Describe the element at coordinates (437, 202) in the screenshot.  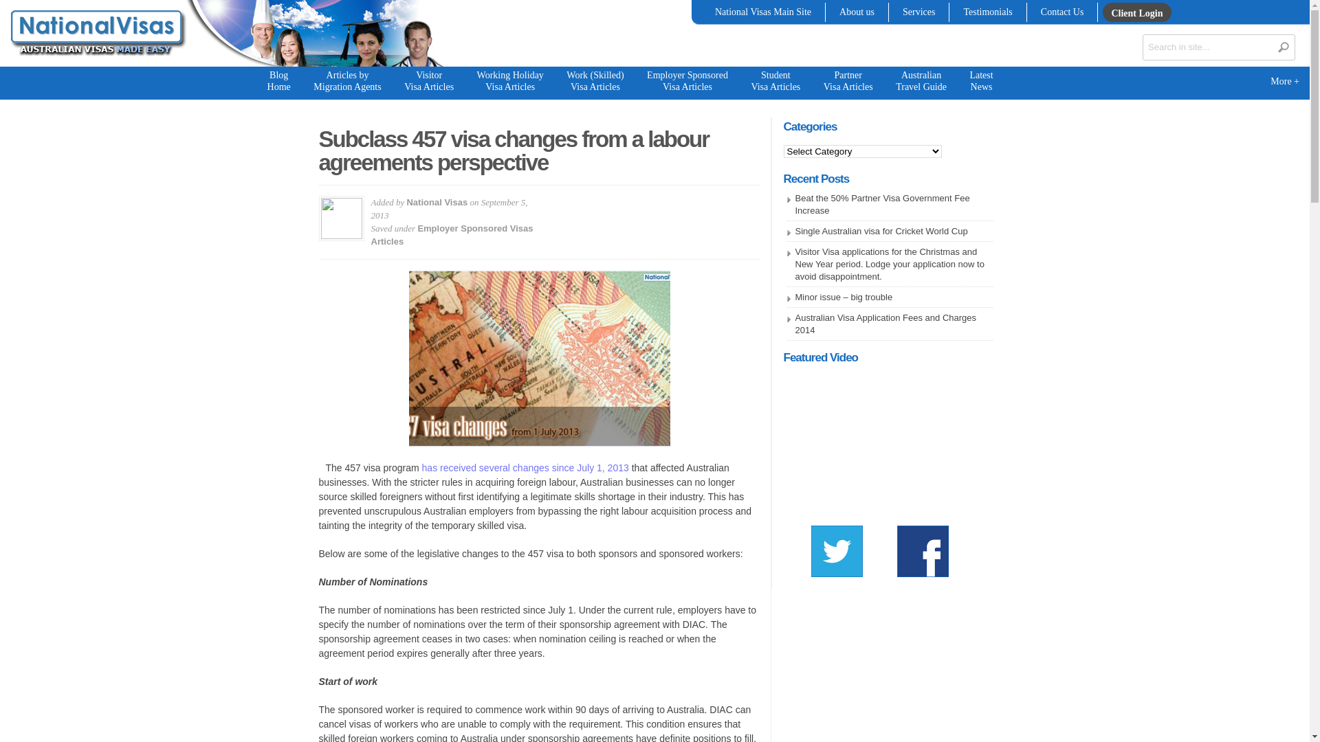
I see `National Visas` at that location.